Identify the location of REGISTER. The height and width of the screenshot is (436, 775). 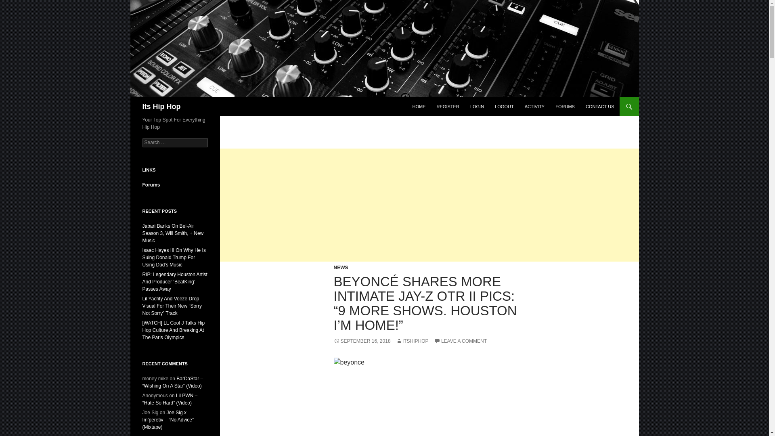
(448, 107).